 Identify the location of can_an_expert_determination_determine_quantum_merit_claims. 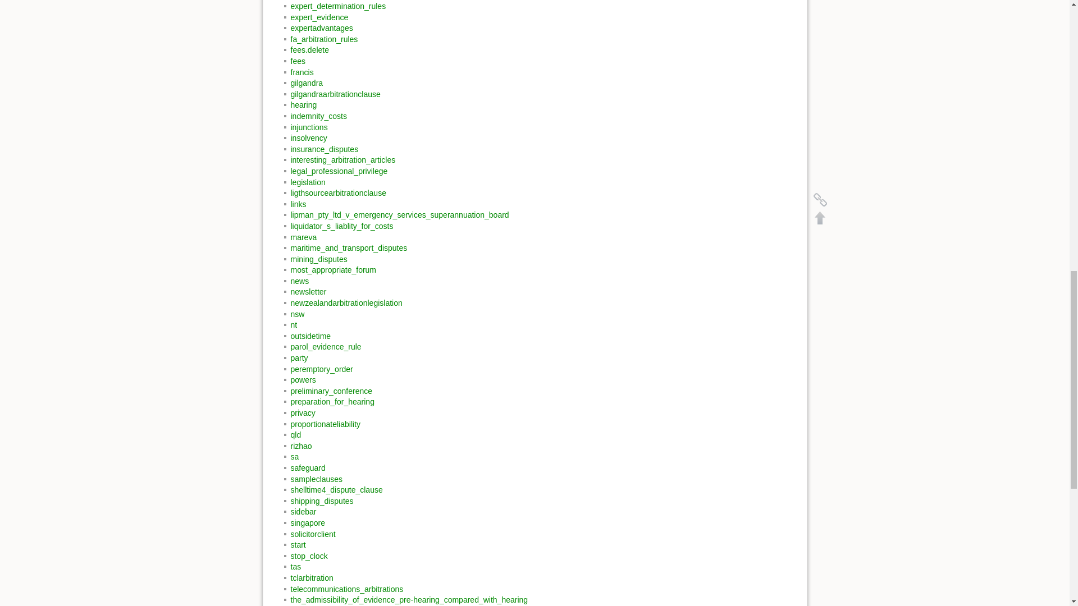
(404, 485).